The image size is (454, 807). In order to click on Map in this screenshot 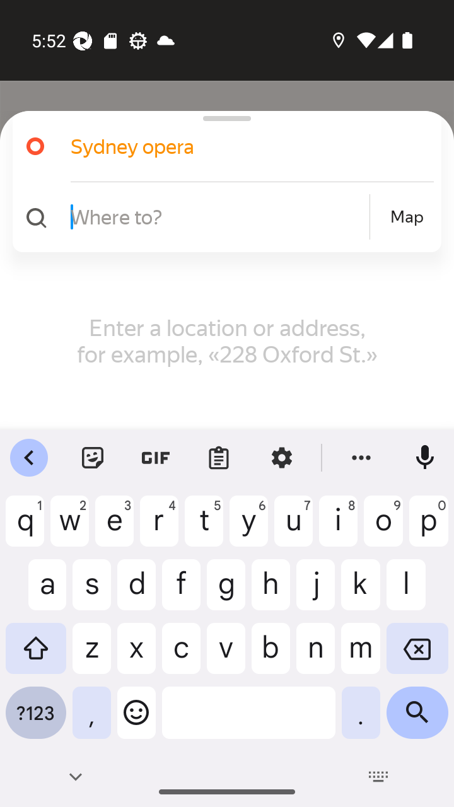, I will do `click(407, 217)`.